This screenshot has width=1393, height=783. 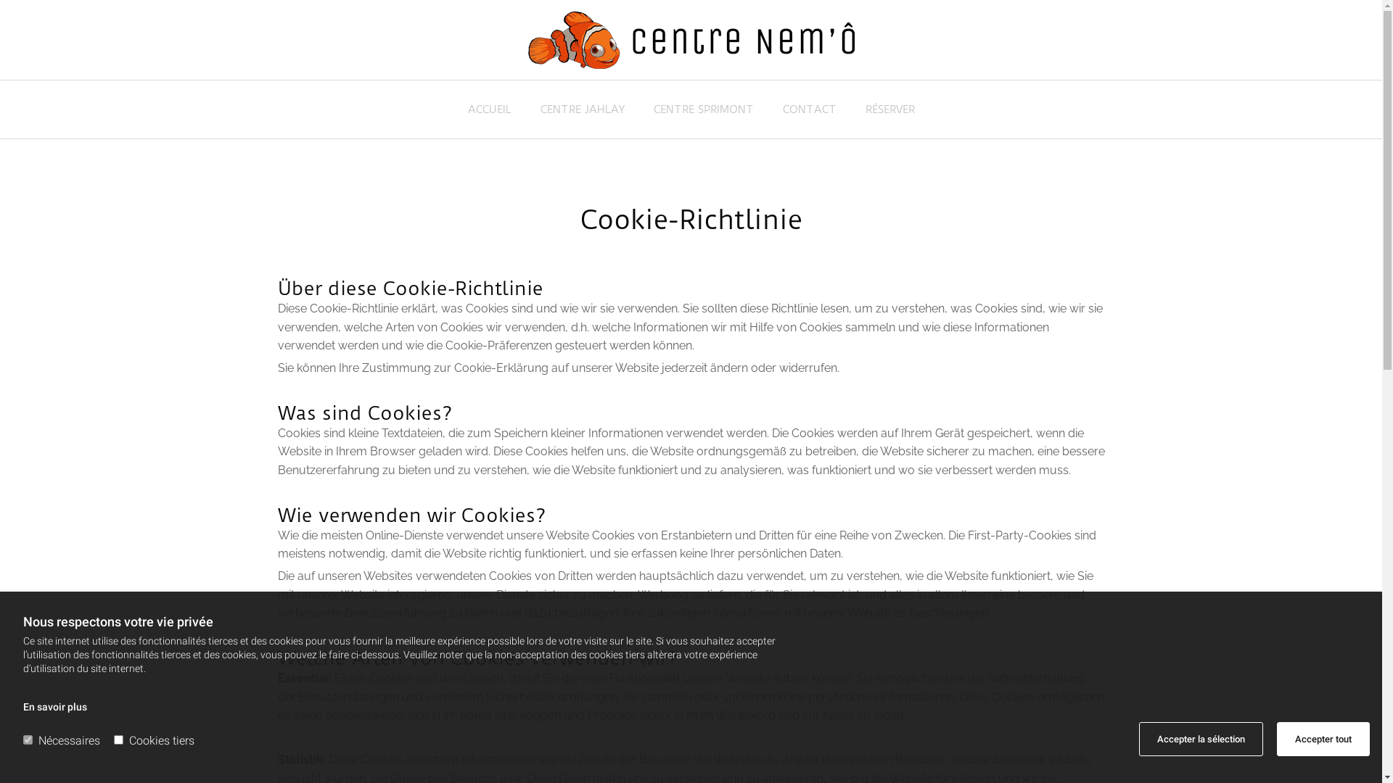 I want to click on CONTACT, so click(x=809, y=115).